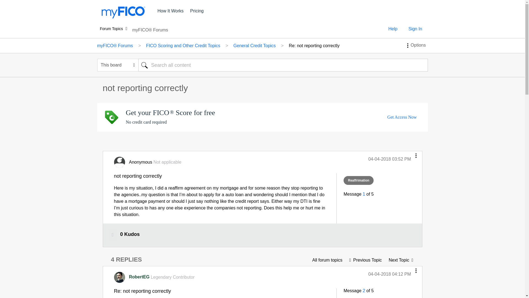  What do you see at coordinates (171, 11) in the screenshot?
I see `How It Works` at bounding box center [171, 11].